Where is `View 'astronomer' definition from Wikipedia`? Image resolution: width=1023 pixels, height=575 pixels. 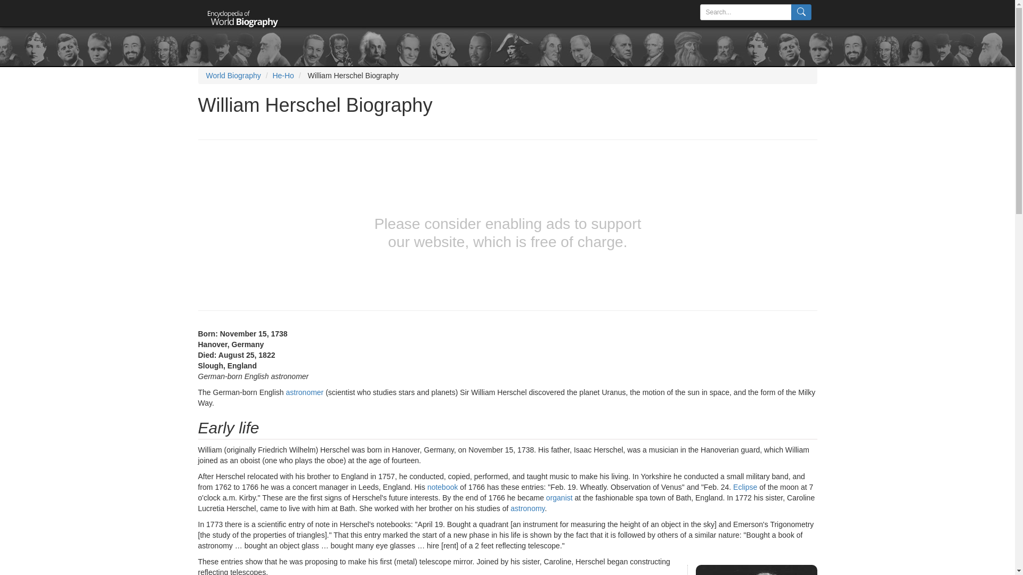
View 'astronomer' definition from Wikipedia is located at coordinates (304, 392).